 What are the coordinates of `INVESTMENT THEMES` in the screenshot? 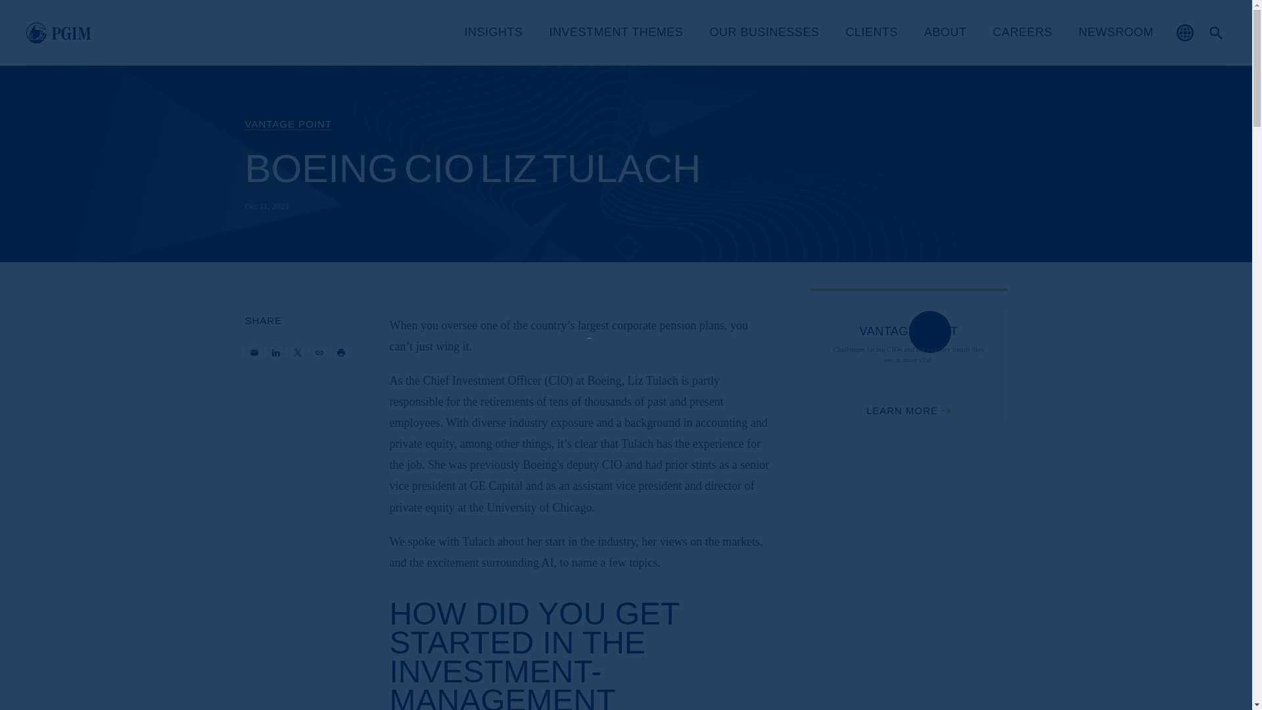 It's located at (617, 33).